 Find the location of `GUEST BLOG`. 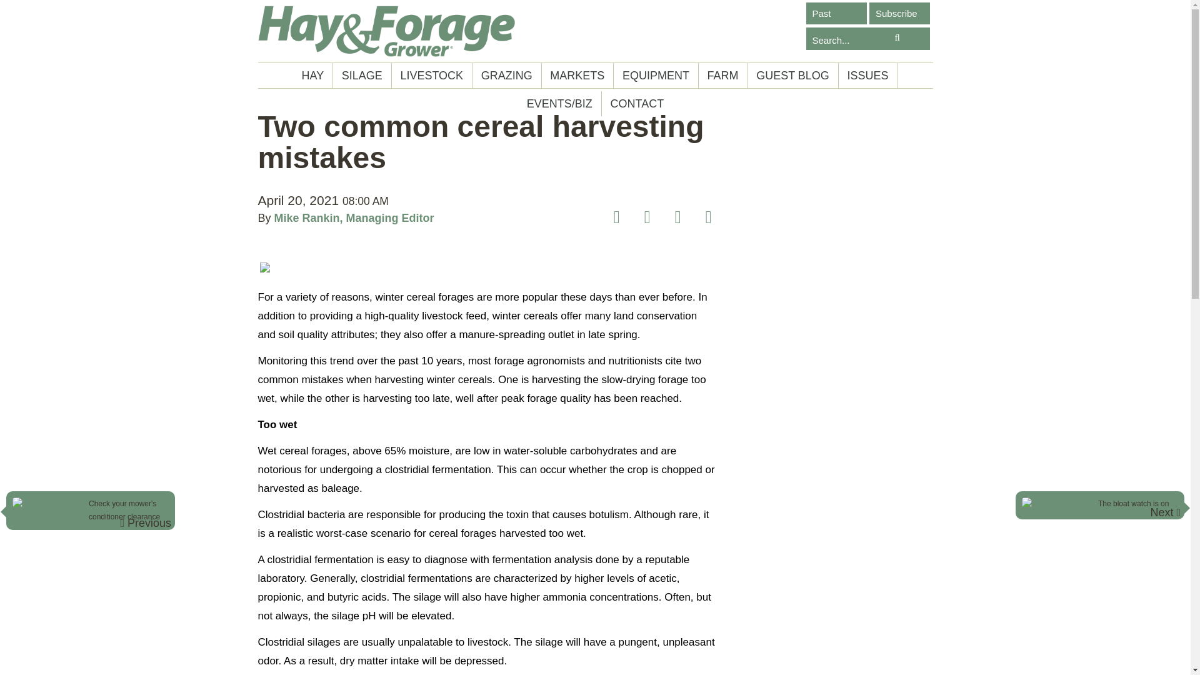

GUEST BLOG is located at coordinates (792, 76).